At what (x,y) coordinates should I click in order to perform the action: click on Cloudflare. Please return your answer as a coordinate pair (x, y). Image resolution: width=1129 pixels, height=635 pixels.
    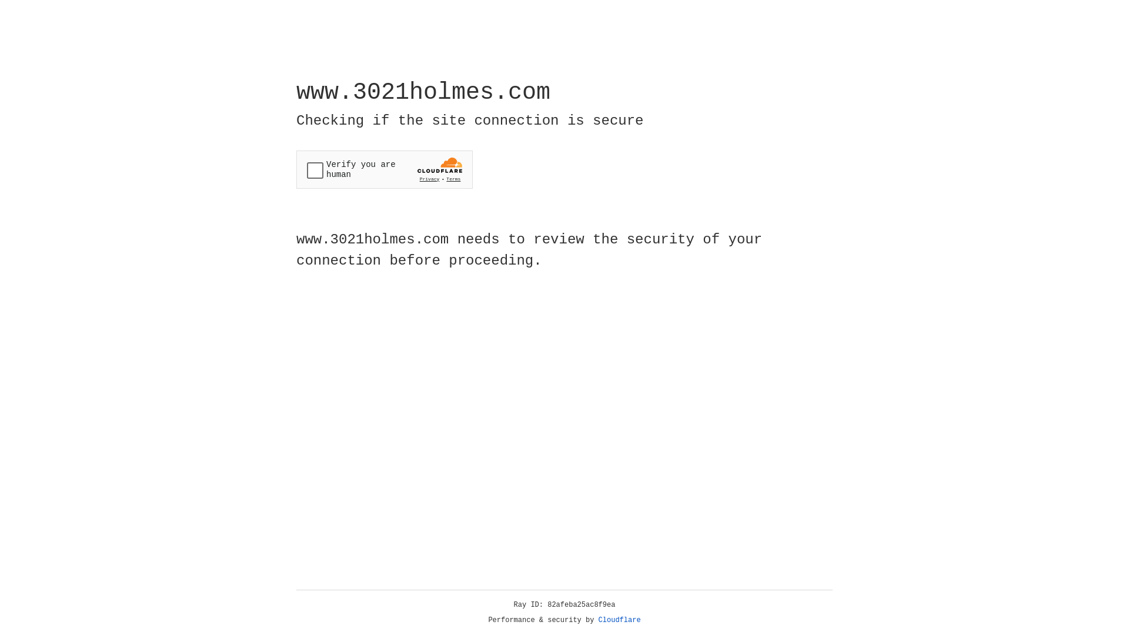
    Looking at the image, I should click on (620, 620).